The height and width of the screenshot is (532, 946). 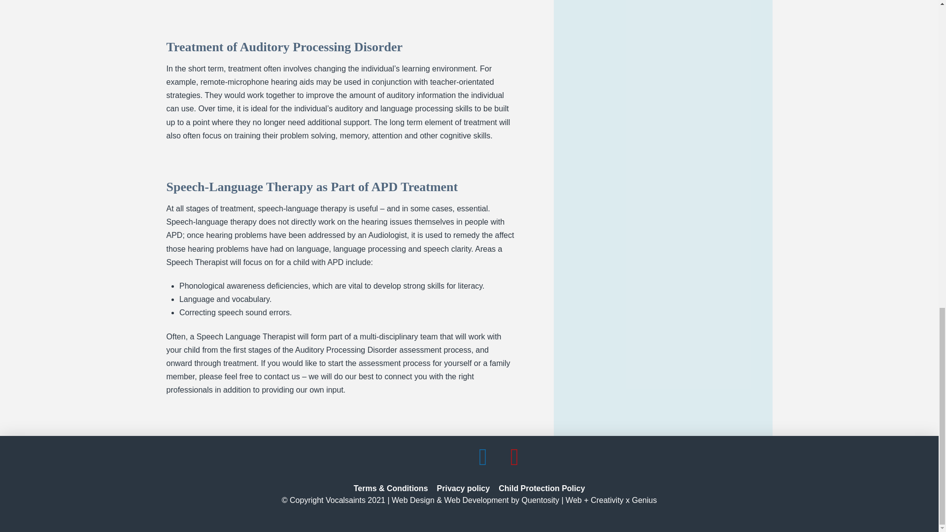 What do you see at coordinates (476, 499) in the screenshot?
I see `Web Development` at bounding box center [476, 499].